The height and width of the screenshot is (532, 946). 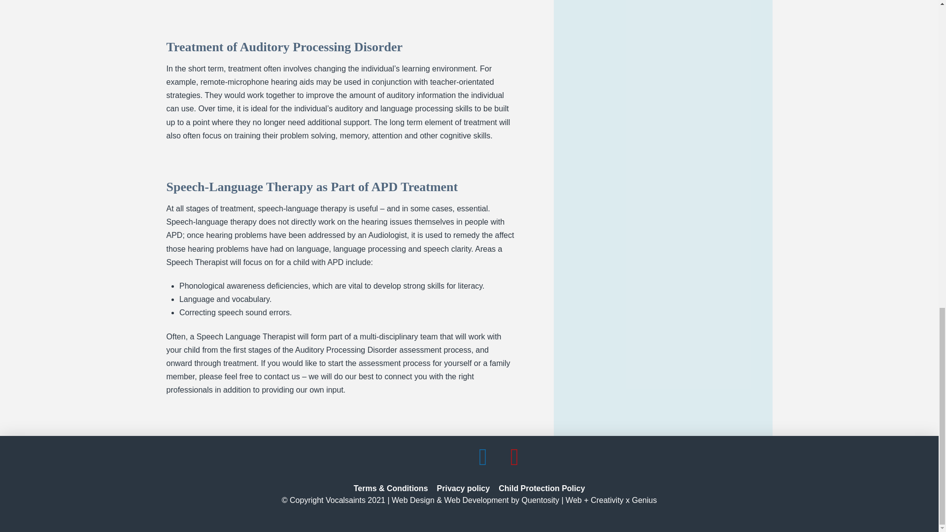 What do you see at coordinates (476, 499) in the screenshot?
I see `Web Development` at bounding box center [476, 499].